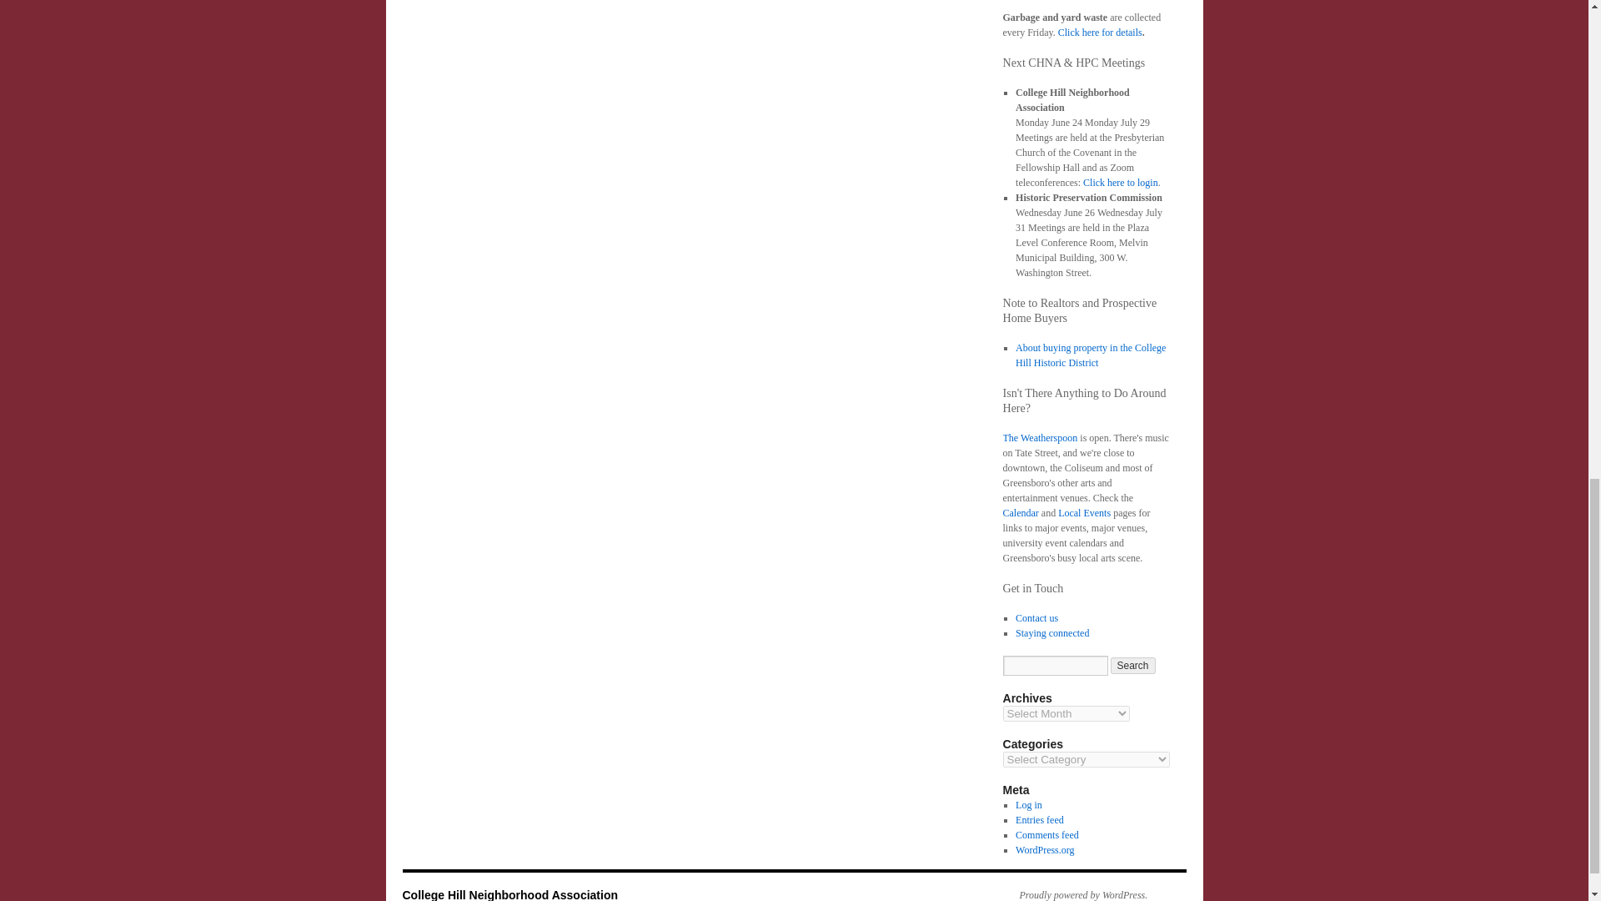 The width and height of the screenshot is (1601, 901). What do you see at coordinates (1133, 666) in the screenshot?
I see `Search` at bounding box center [1133, 666].